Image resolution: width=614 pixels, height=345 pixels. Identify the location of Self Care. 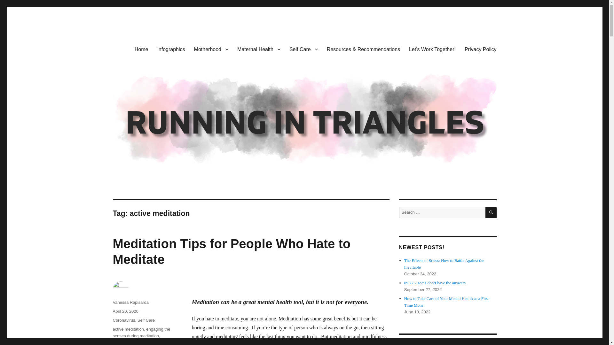
(303, 49).